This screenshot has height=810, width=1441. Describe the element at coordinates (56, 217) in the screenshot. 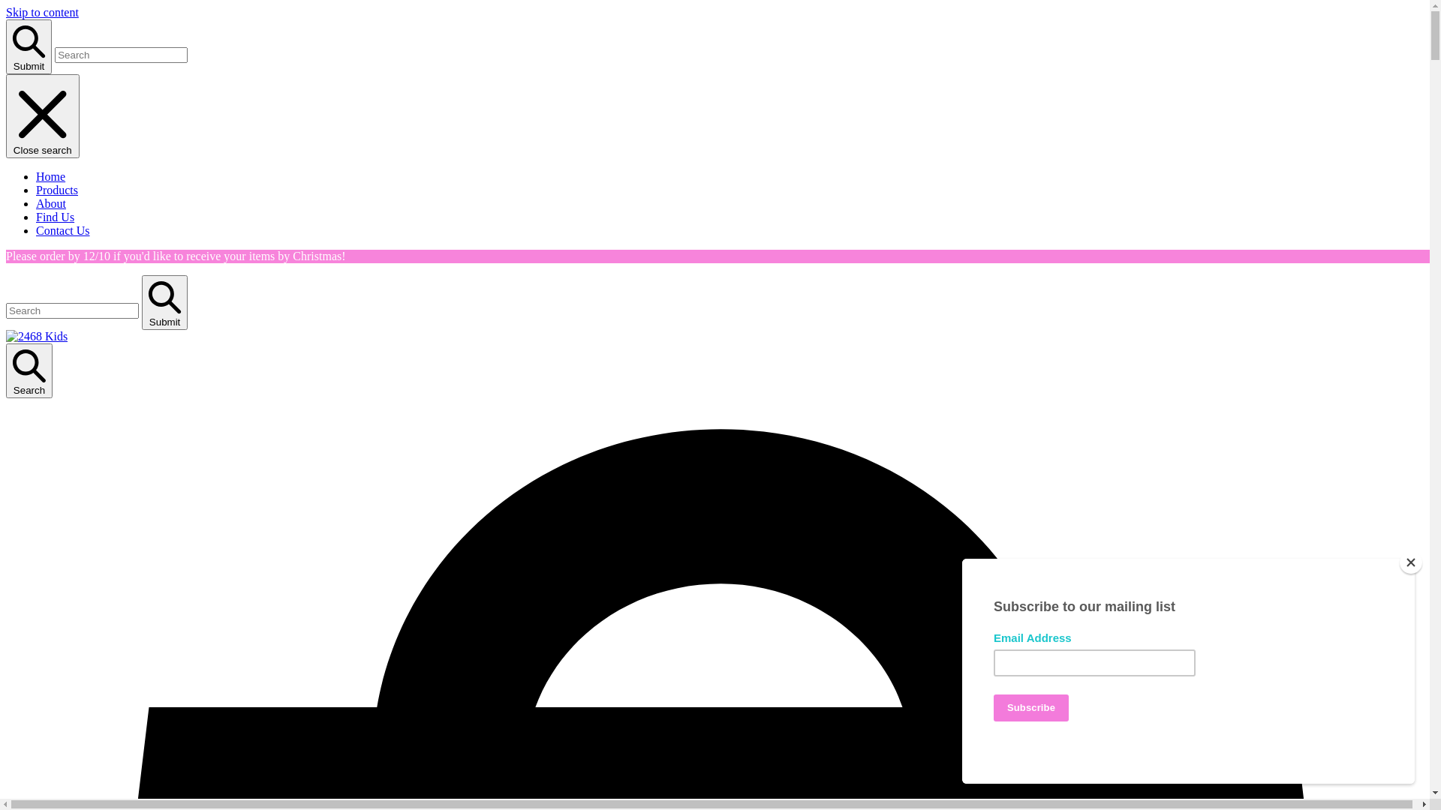

I see `Find Us` at that location.